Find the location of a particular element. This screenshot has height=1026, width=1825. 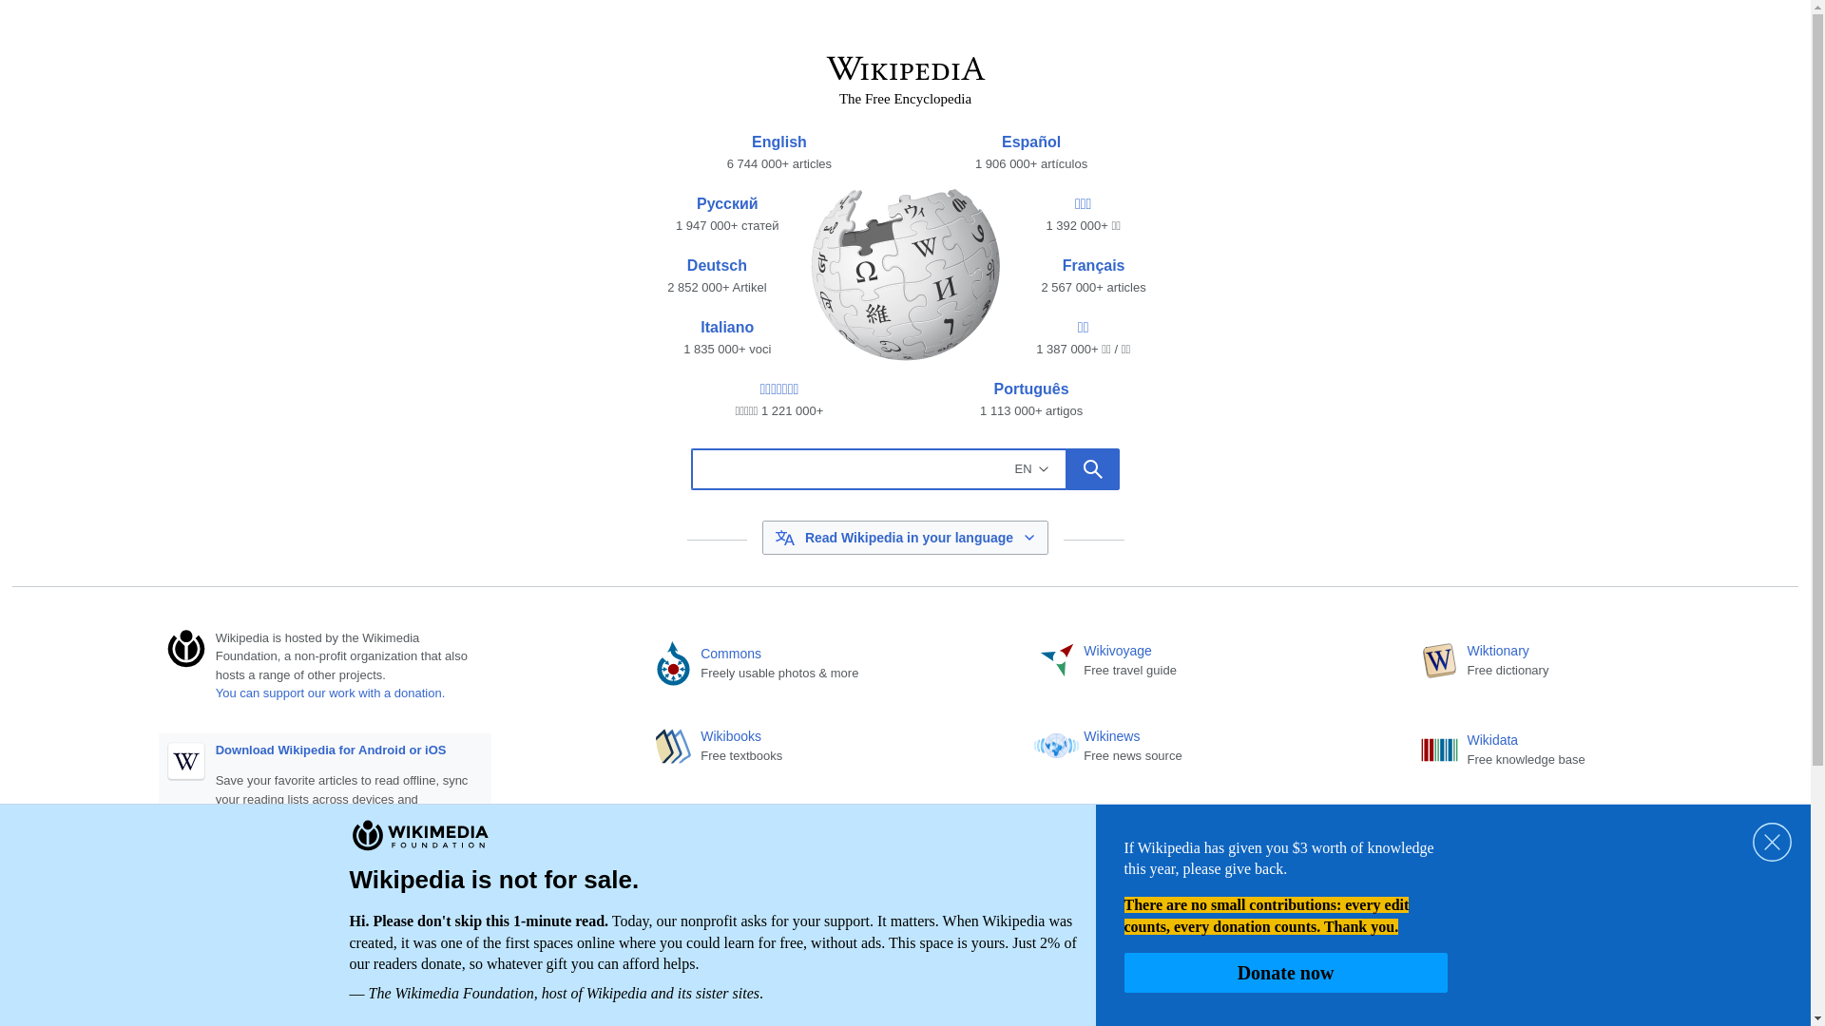

You can support our work with a donation. is located at coordinates (331, 693).